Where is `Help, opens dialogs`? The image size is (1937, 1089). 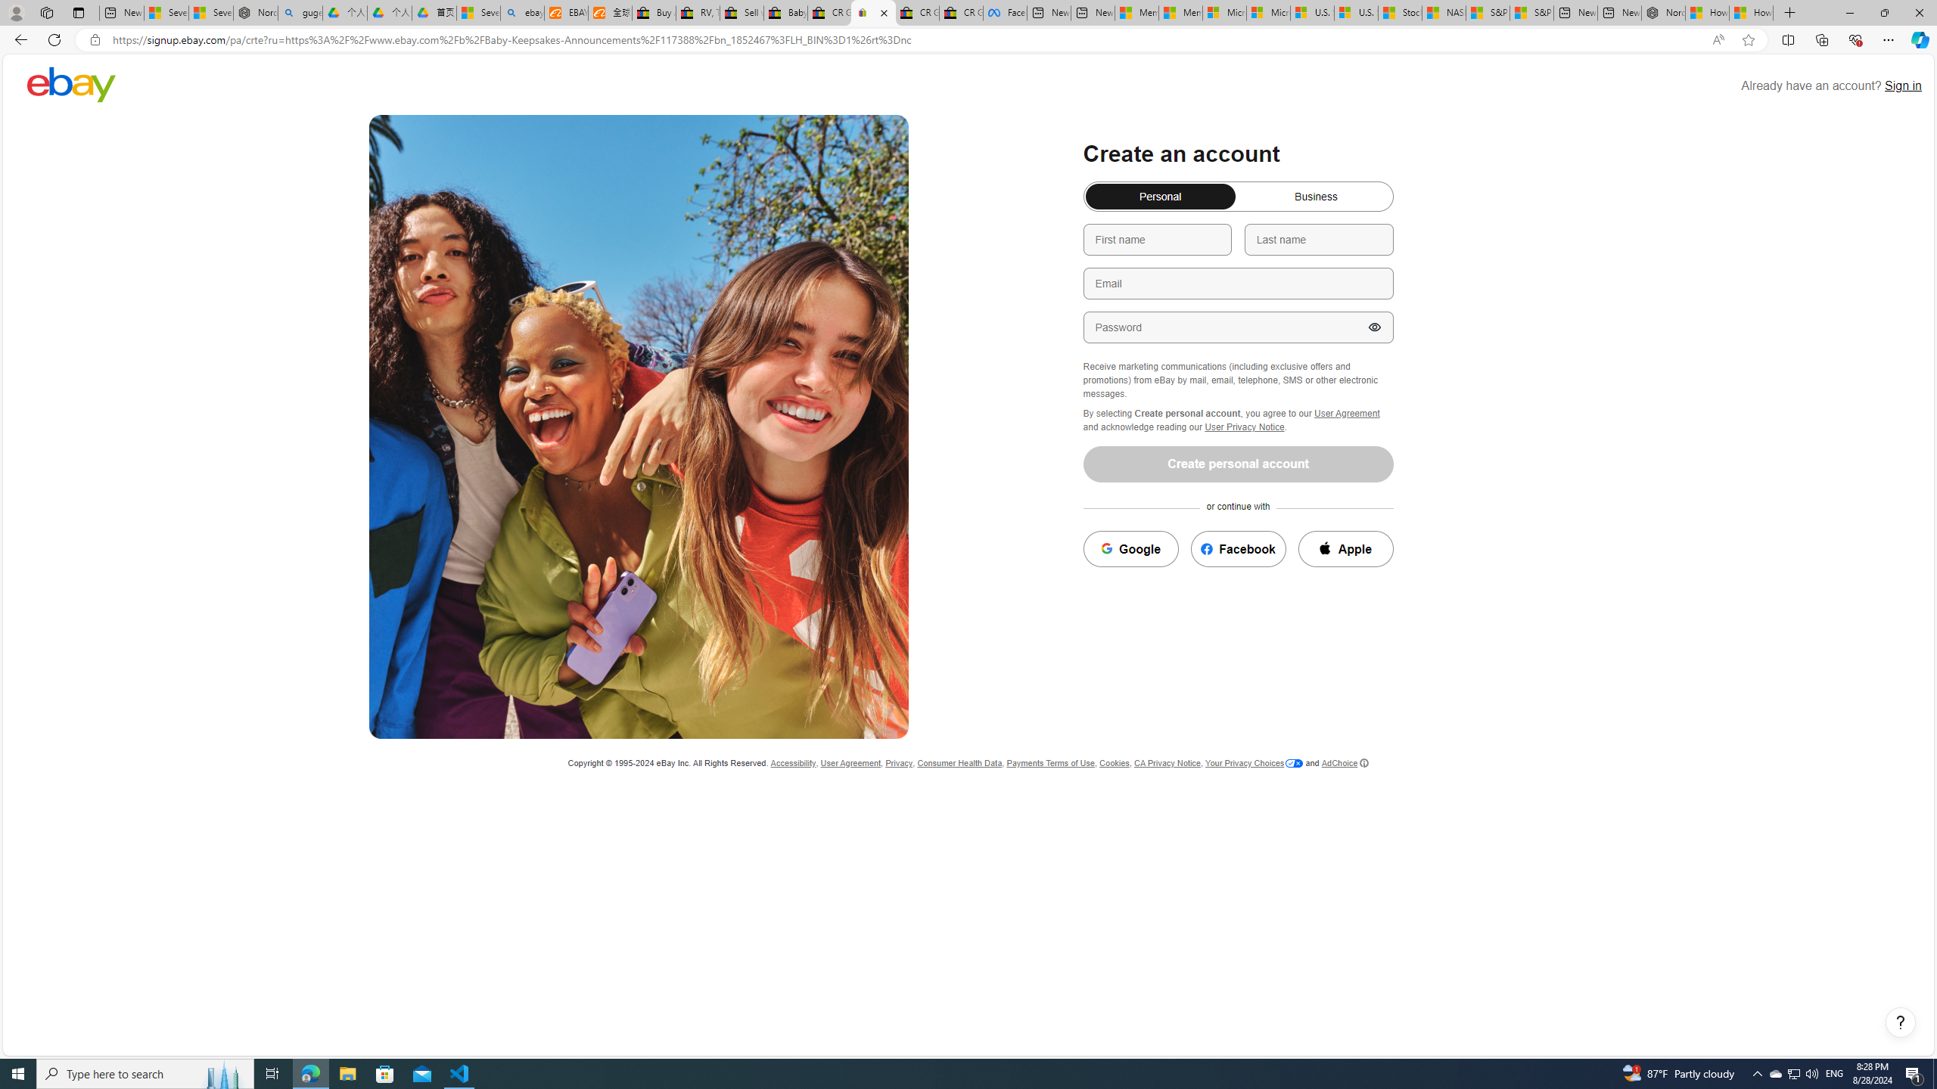 Help, opens dialogs is located at coordinates (1901, 1022).